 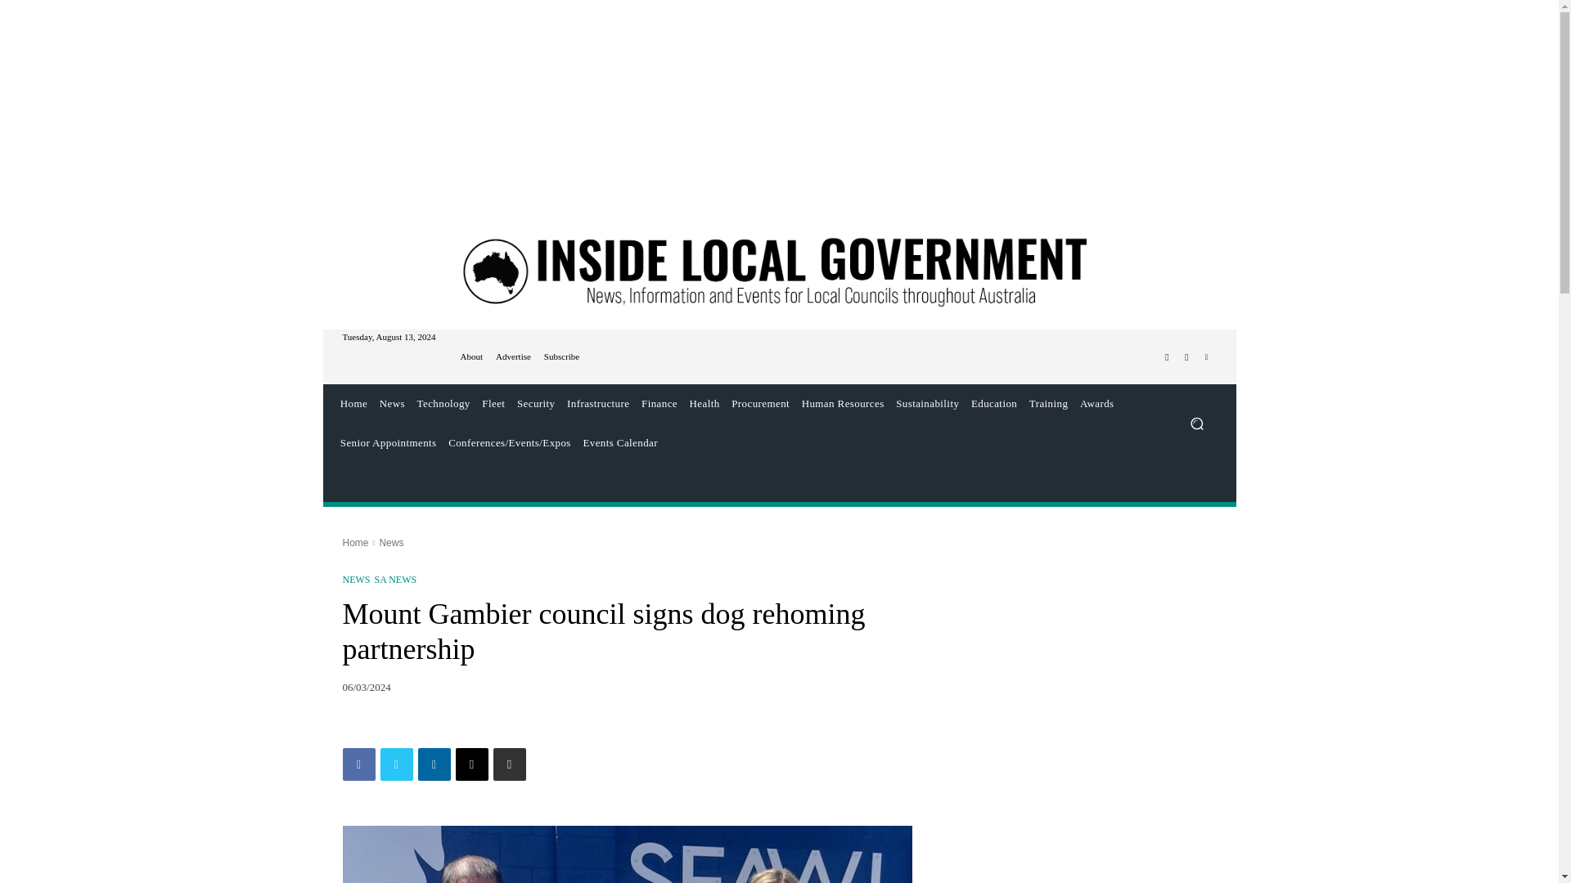 What do you see at coordinates (358, 764) in the screenshot?
I see `Facebook` at bounding box center [358, 764].